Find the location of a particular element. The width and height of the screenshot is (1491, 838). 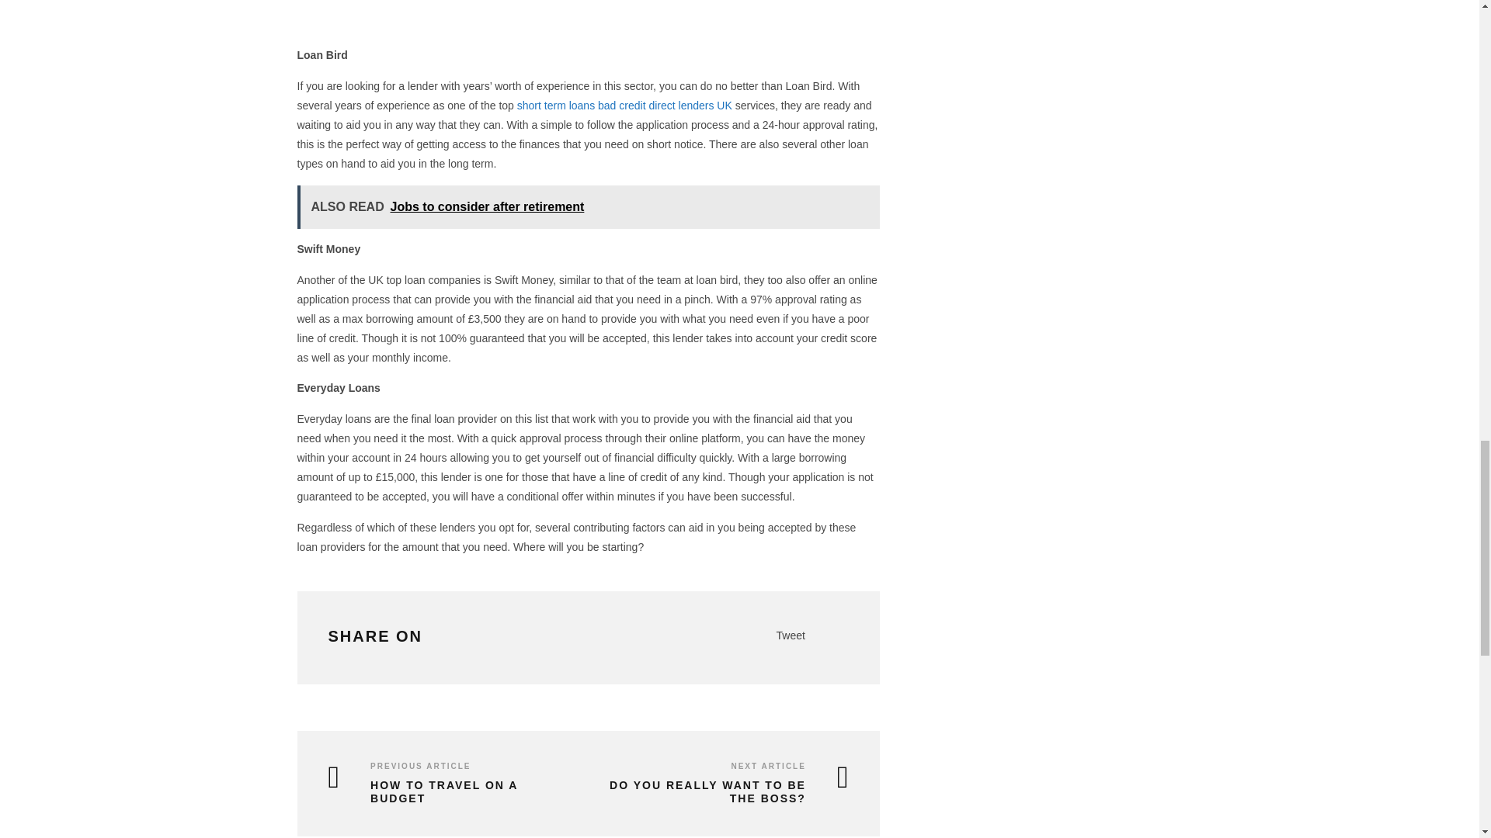

short term loans bad credit direct lenders UK is located at coordinates (624, 106).